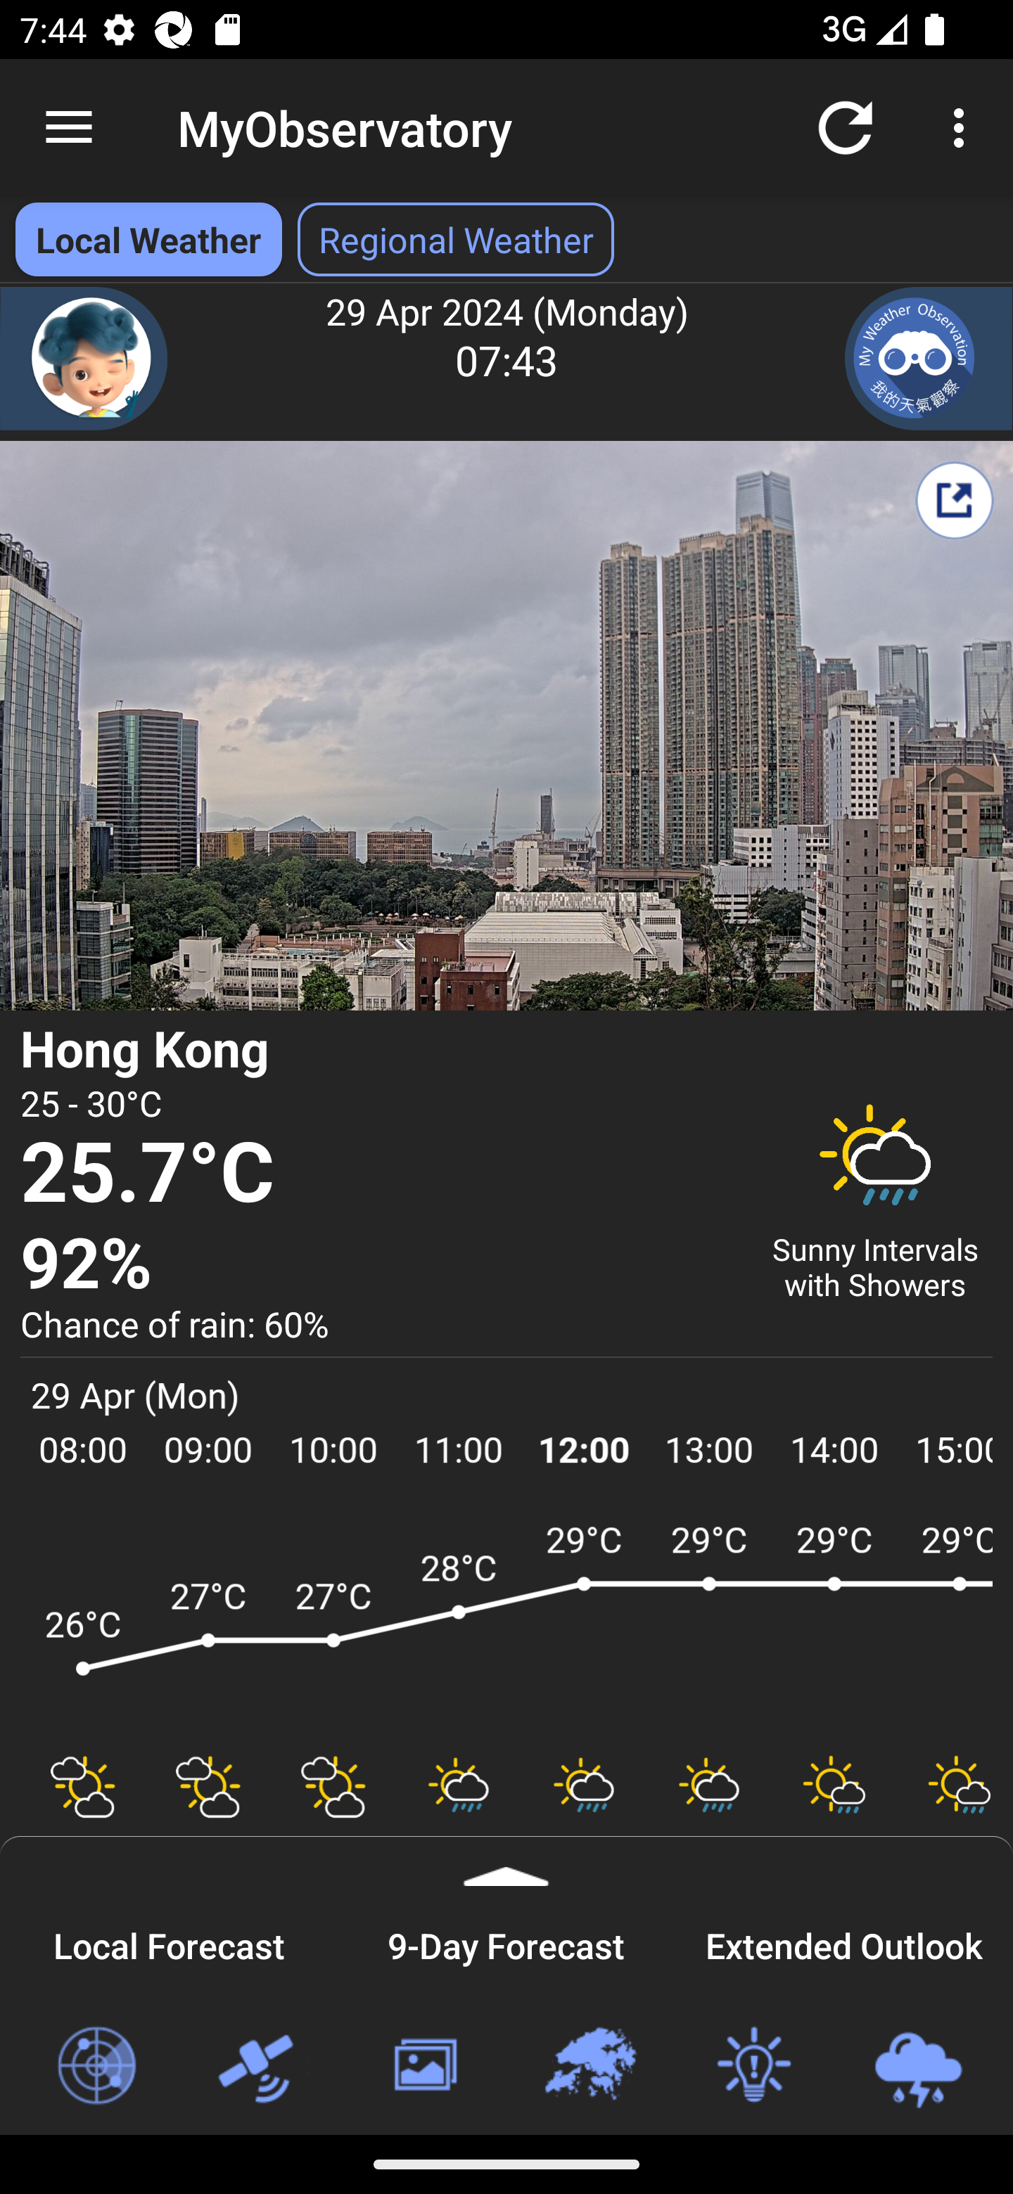 This screenshot has width=1013, height=2194. Describe the element at coordinates (84, 359) in the screenshot. I see `Chatbot` at that location.